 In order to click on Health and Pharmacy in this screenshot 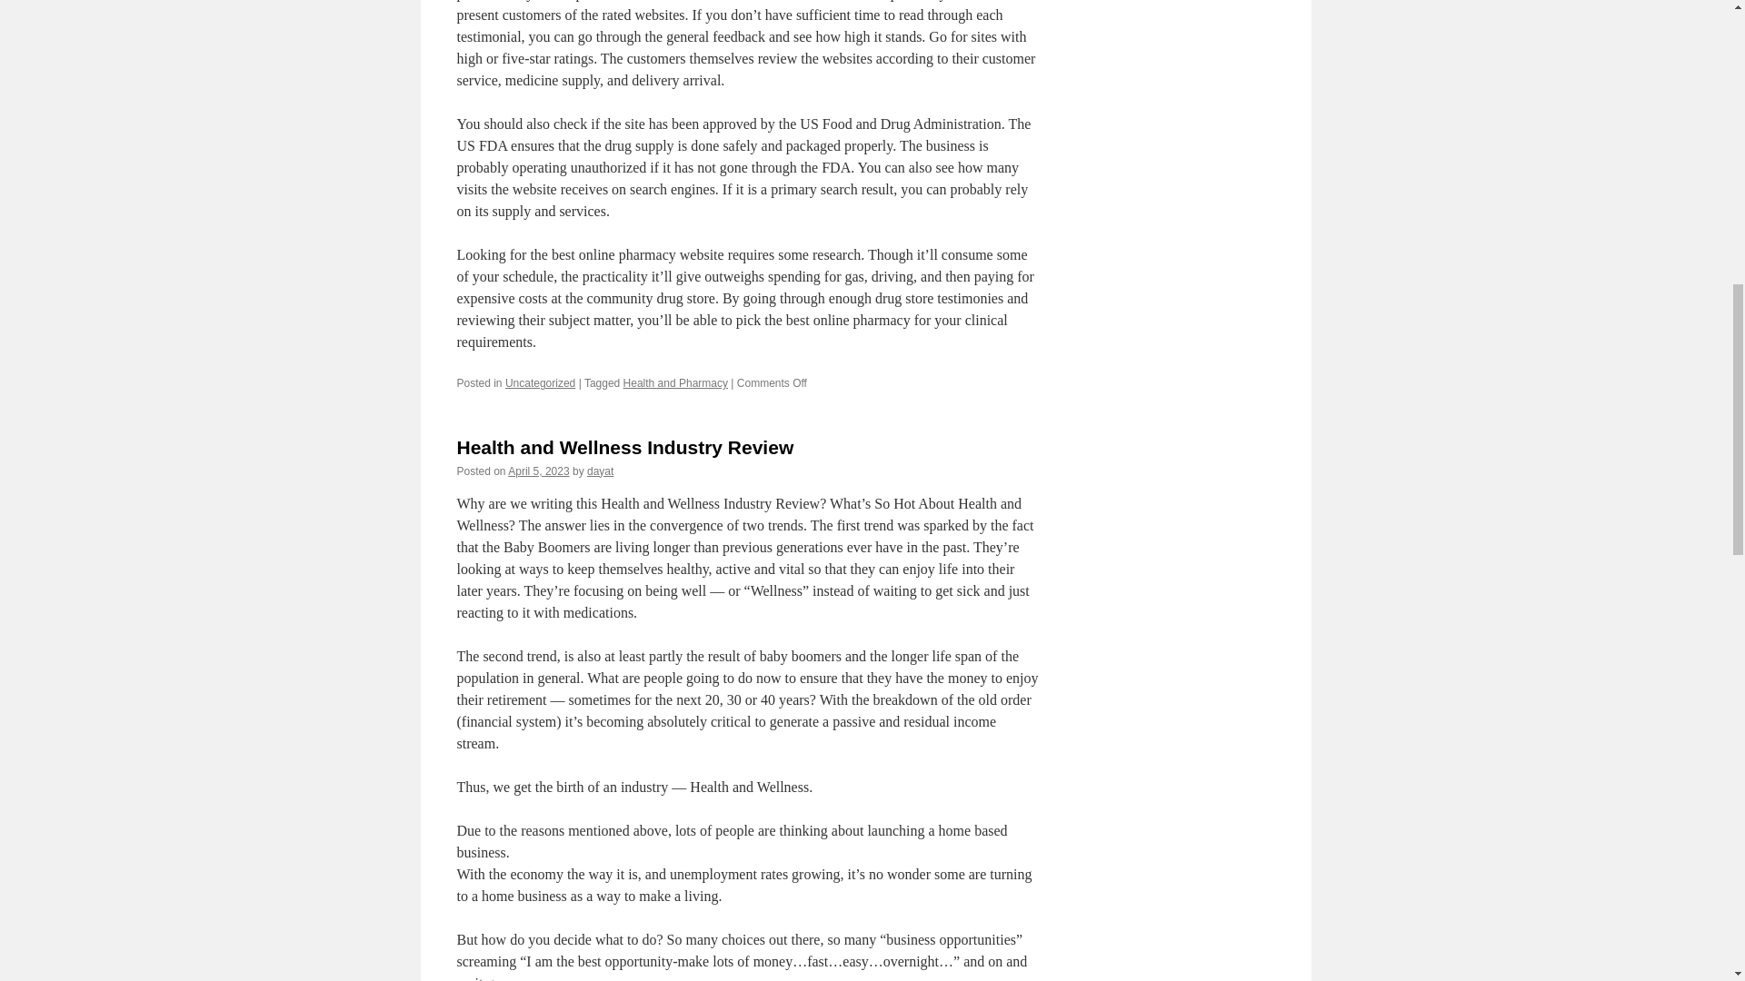, I will do `click(674, 382)`.